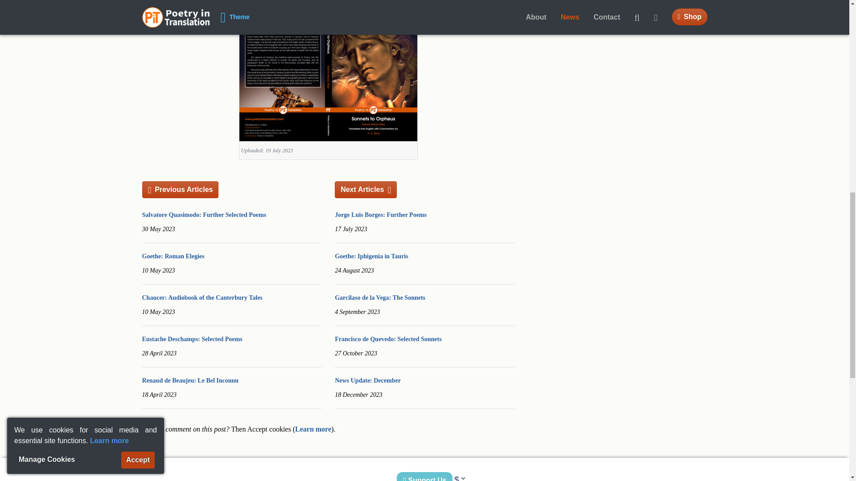 The height and width of the screenshot is (481, 856). I want to click on Chaucer: Audiobook of the Canterbury Tales, so click(202, 298).